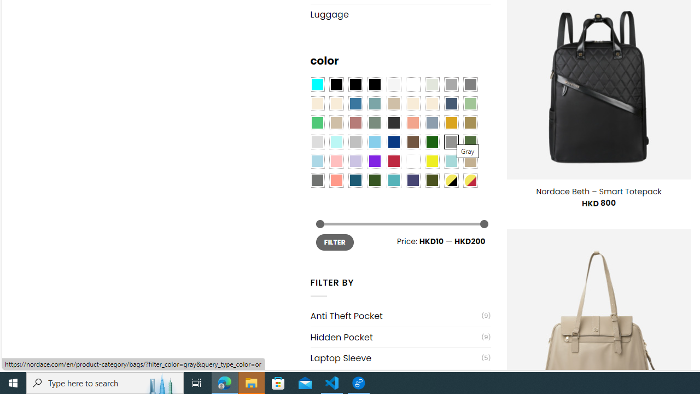 The width and height of the screenshot is (700, 394). What do you see at coordinates (413, 104) in the screenshot?
I see `Caramel` at bounding box center [413, 104].